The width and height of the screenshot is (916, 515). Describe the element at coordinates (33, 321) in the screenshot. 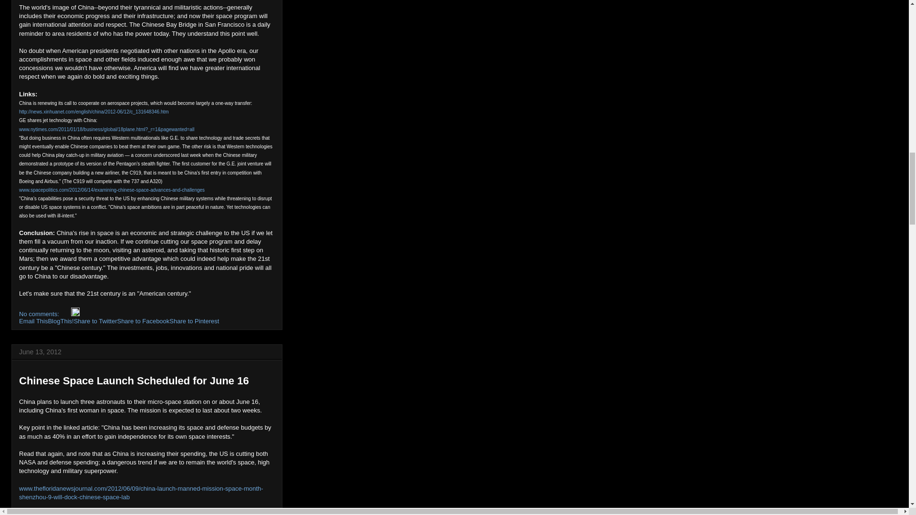

I see `Email This` at that location.